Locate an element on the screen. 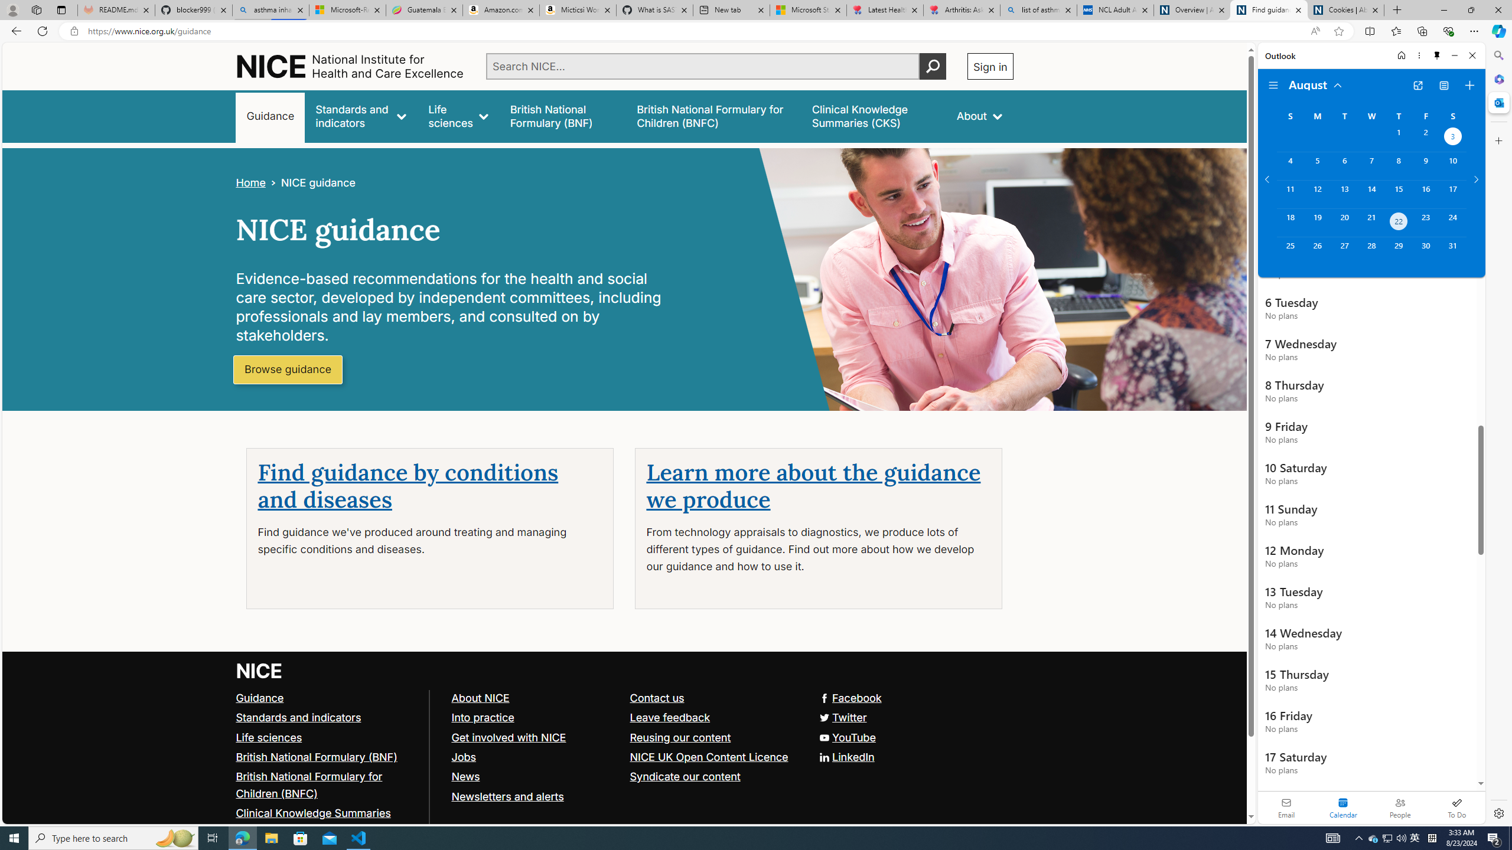  list of asthma inhalers uk - Search is located at coordinates (1038, 10).